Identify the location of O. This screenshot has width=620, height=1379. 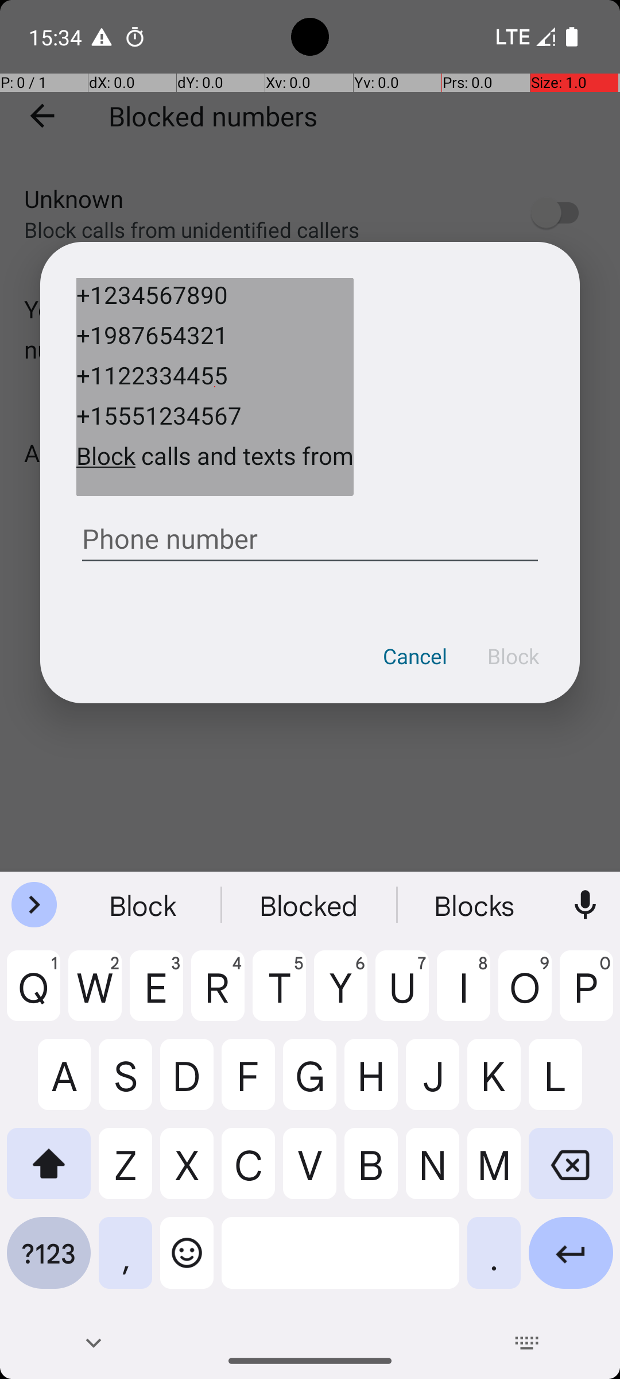
(525, 995).